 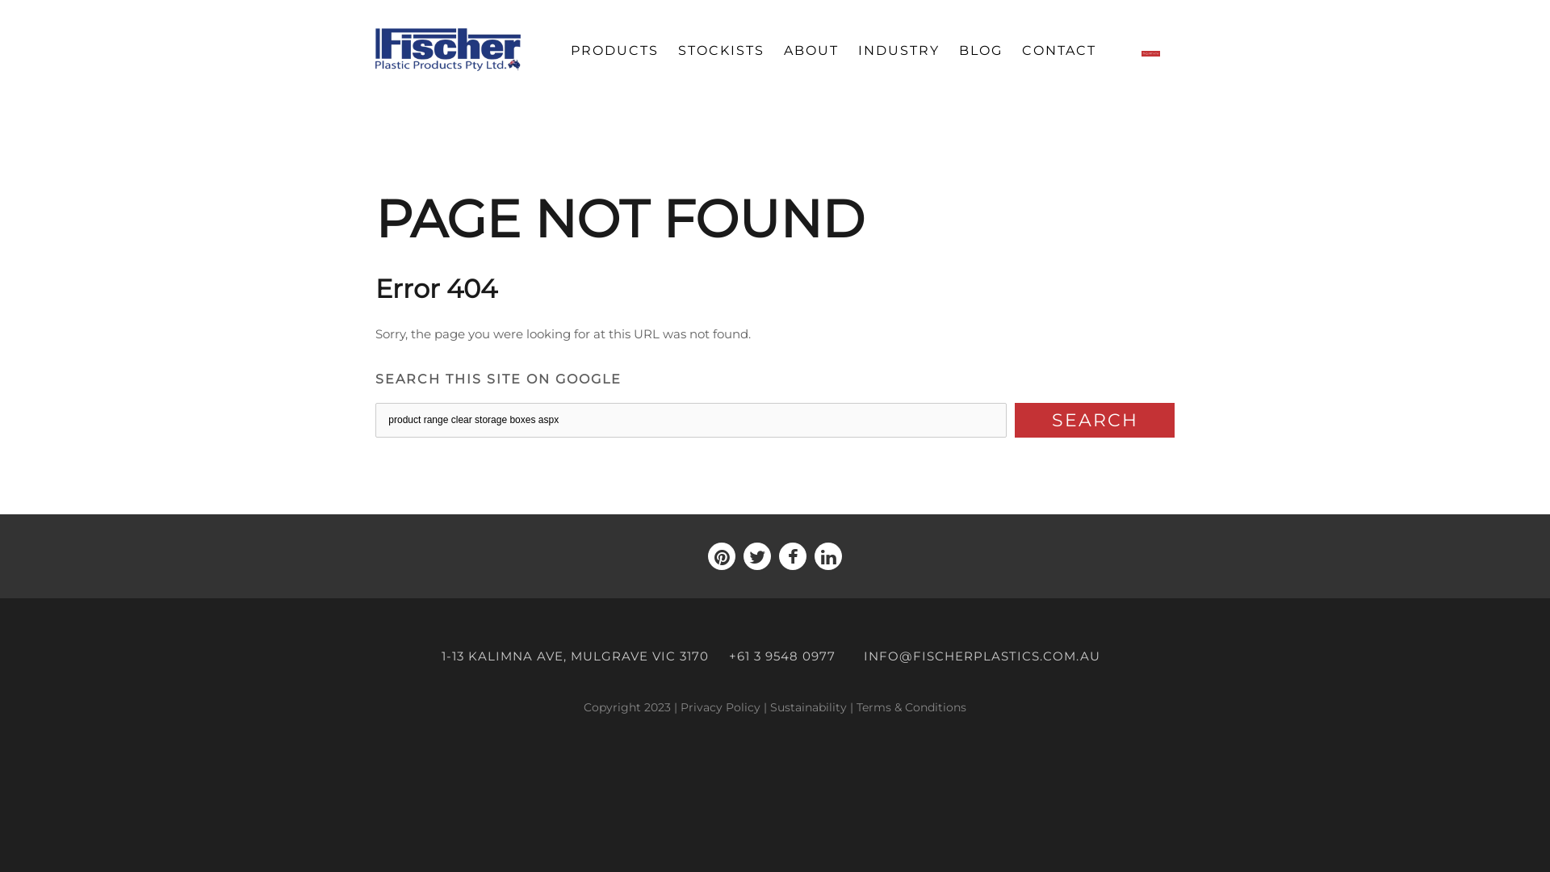 What do you see at coordinates (782, 656) in the screenshot?
I see `+61 3 9548 0977` at bounding box center [782, 656].